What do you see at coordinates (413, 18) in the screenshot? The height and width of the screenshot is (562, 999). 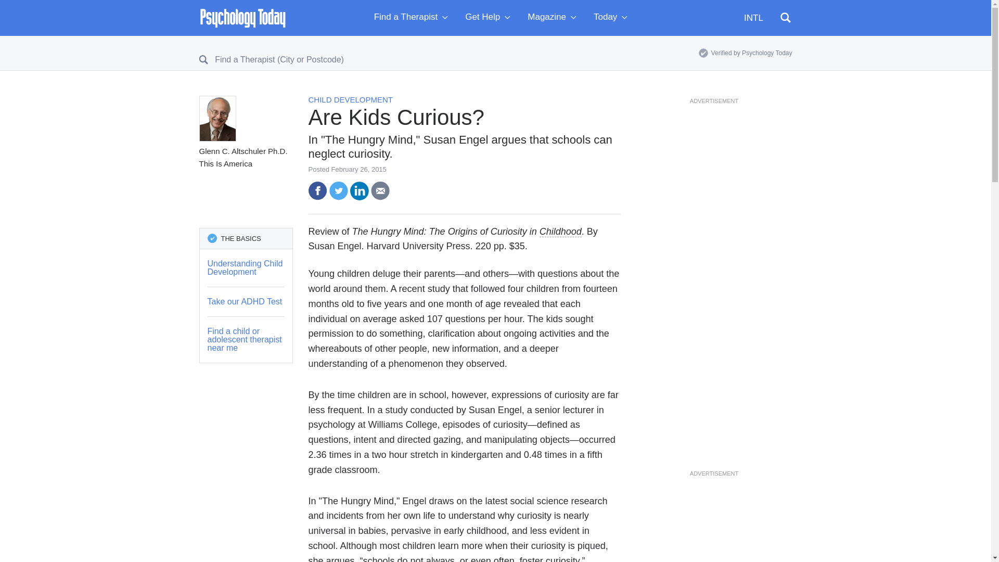 I see `Find a Therapist` at bounding box center [413, 18].